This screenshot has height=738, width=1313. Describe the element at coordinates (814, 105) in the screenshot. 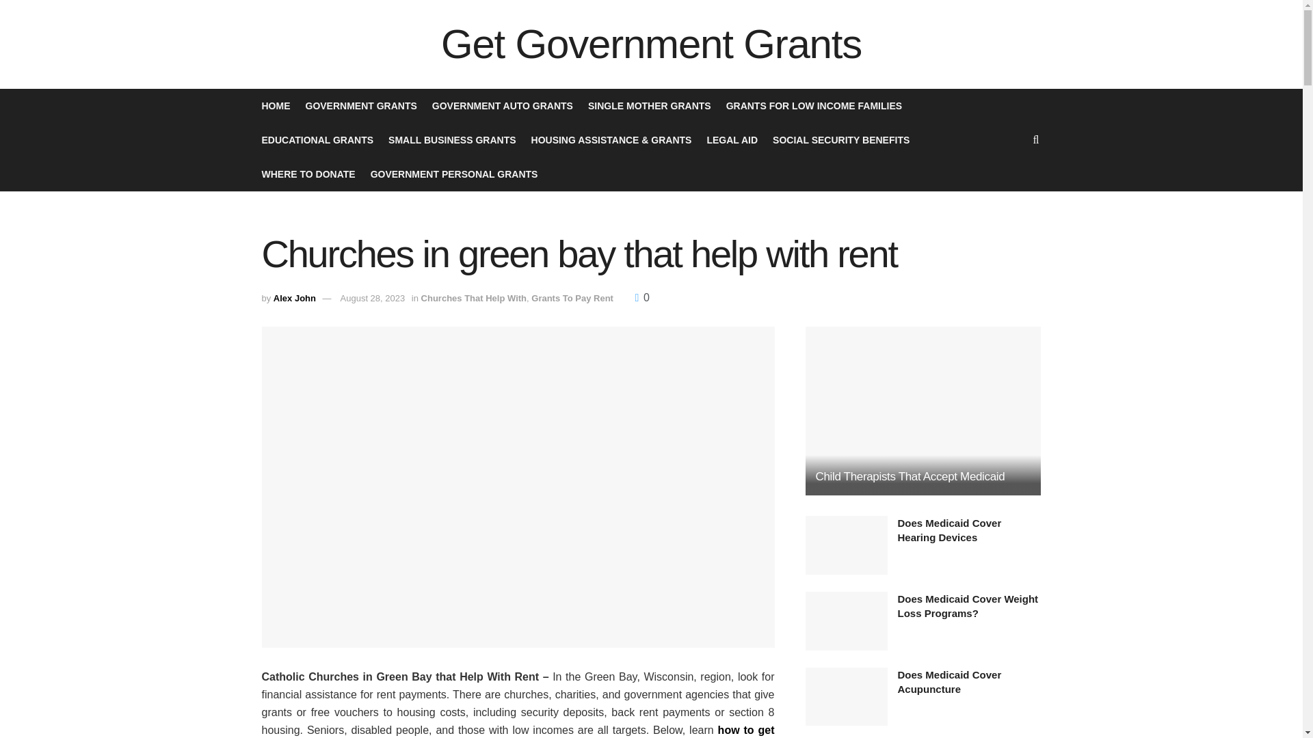

I see `GRANTS FOR LOW INCOME FAMILIES` at that location.